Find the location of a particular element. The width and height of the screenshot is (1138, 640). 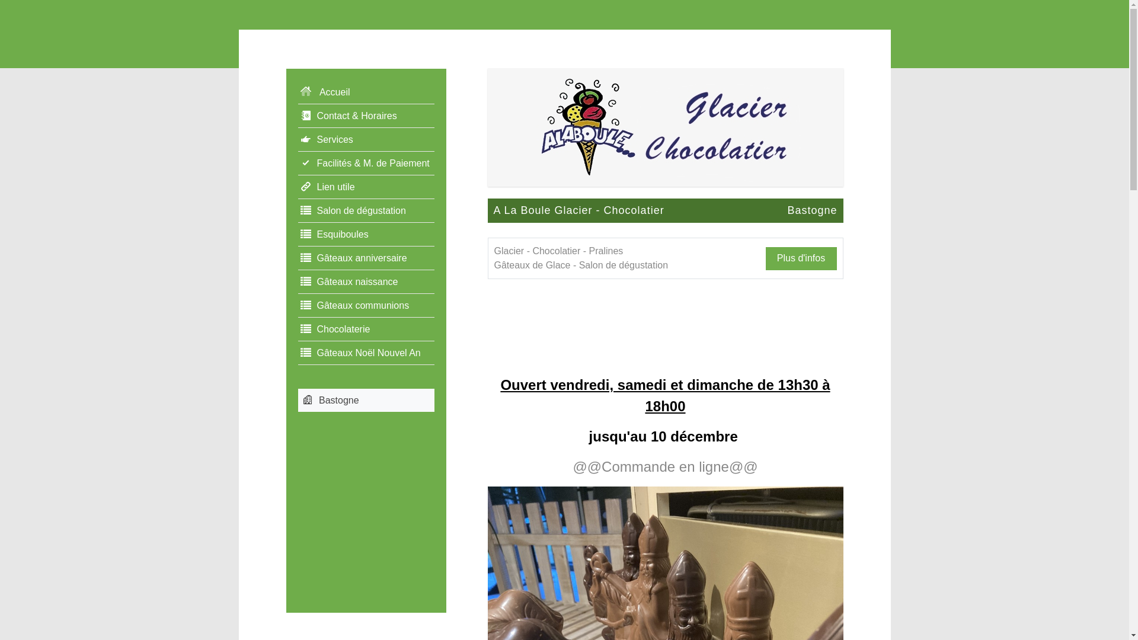

Chocolaterie is located at coordinates (366, 329).